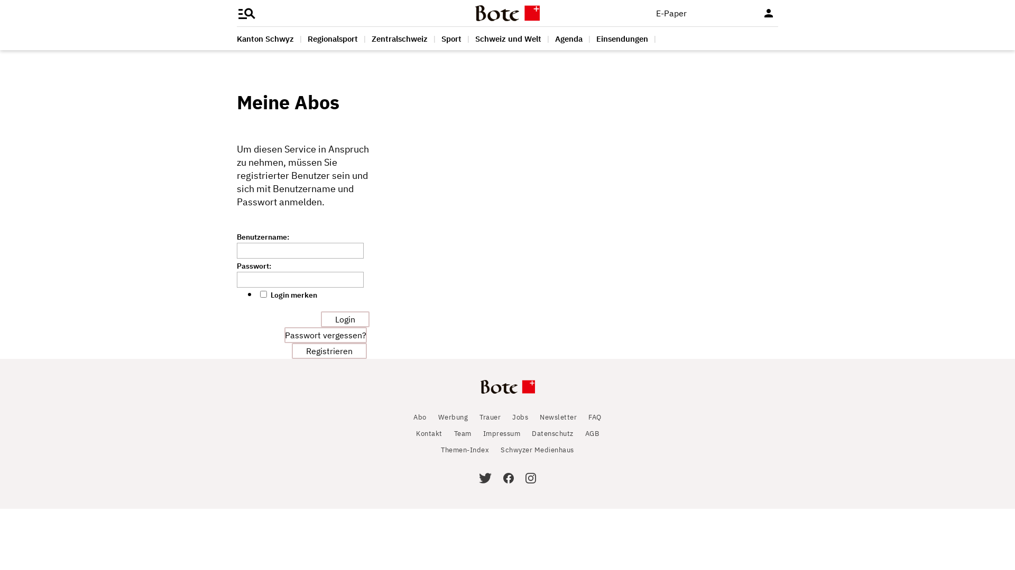 Image resolution: width=1015 pixels, height=570 pixels. What do you see at coordinates (490, 417) in the screenshot?
I see `Trauer` at bounding box center [490, 417].